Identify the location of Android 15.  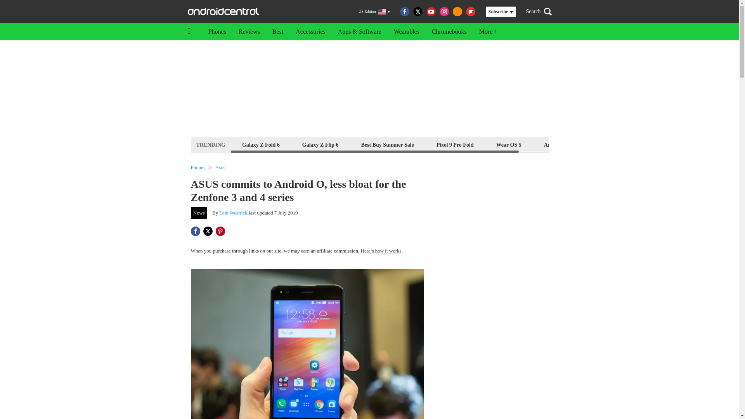
(557, 144).